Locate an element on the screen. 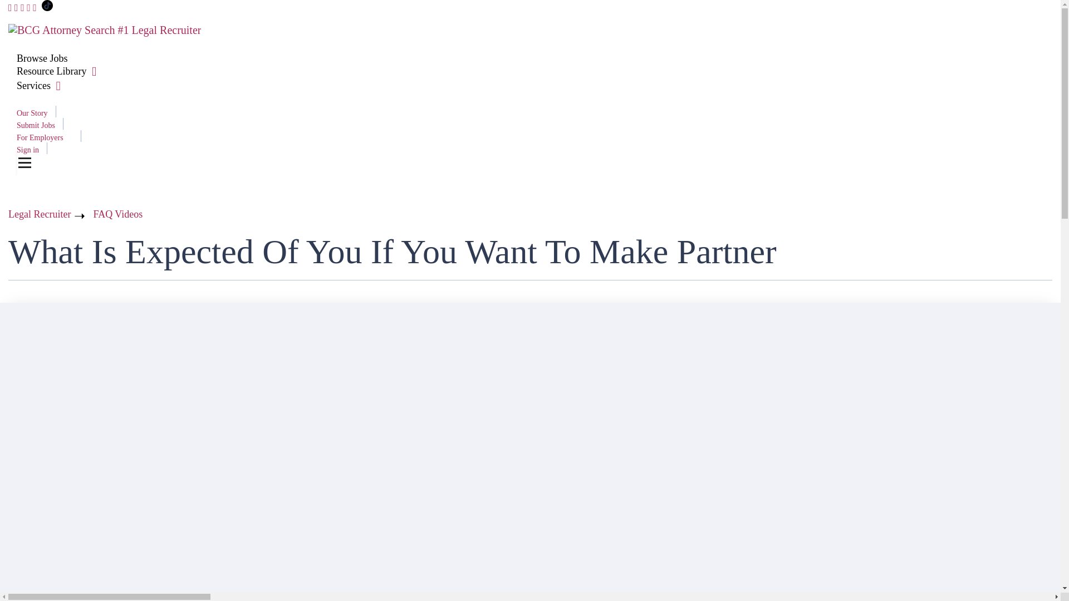  BCG Attorney Search Facebook is located at coordinates (10, 8).